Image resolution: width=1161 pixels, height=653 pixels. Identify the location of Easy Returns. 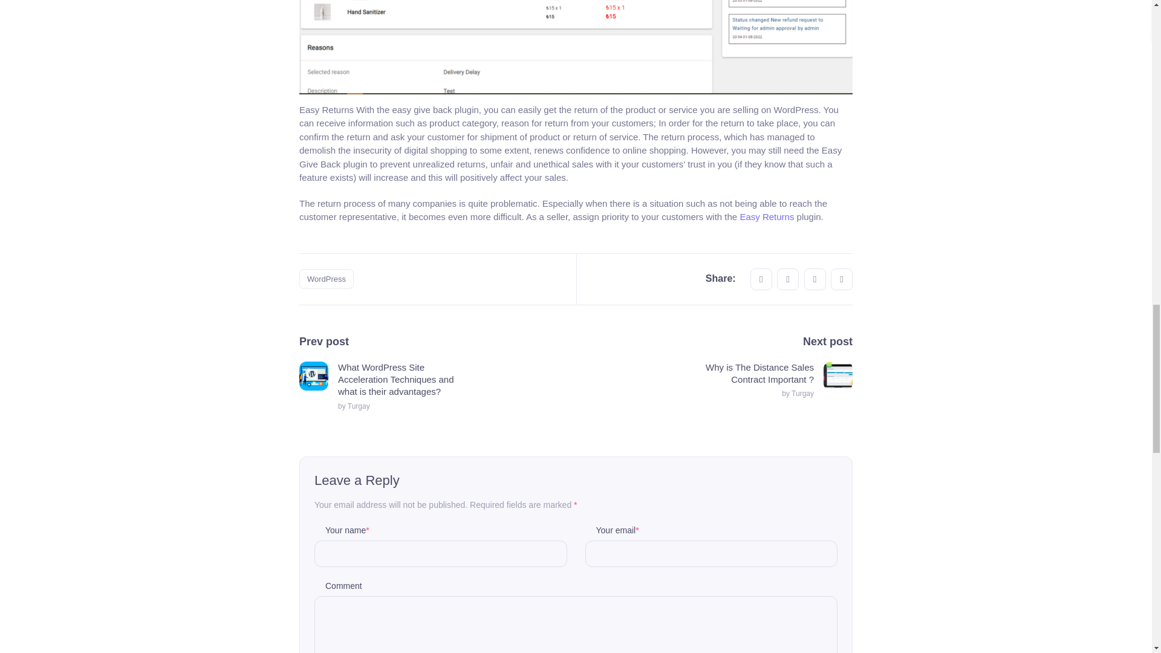
(767, 216).